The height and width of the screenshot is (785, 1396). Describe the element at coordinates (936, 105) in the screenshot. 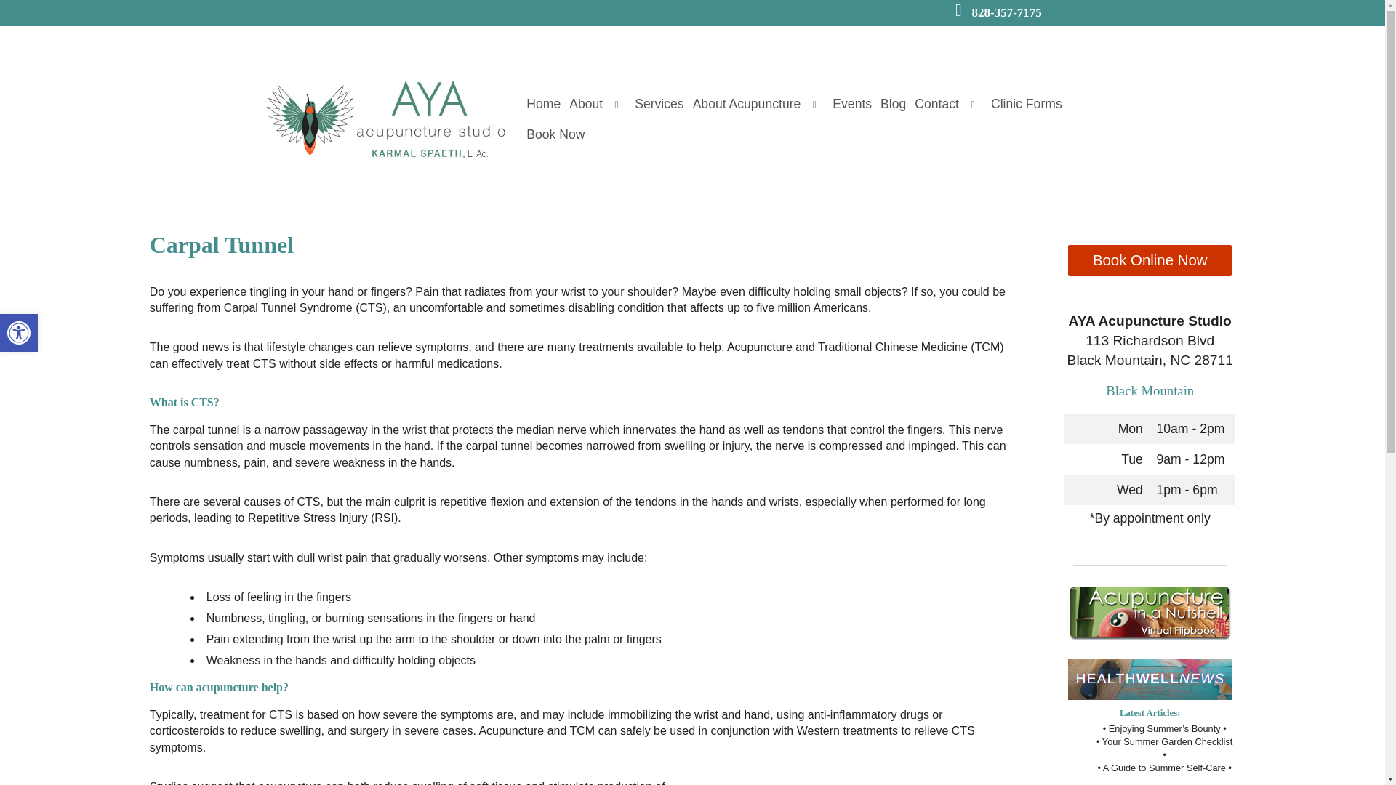

I see `Services` at that location.